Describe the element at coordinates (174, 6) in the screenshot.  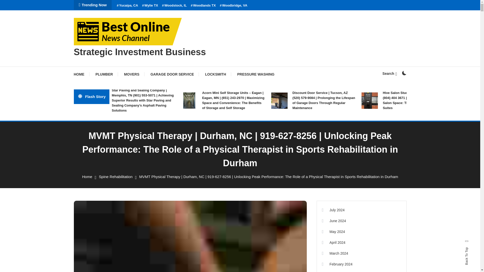
I see `Woodstock, IL` at that location.